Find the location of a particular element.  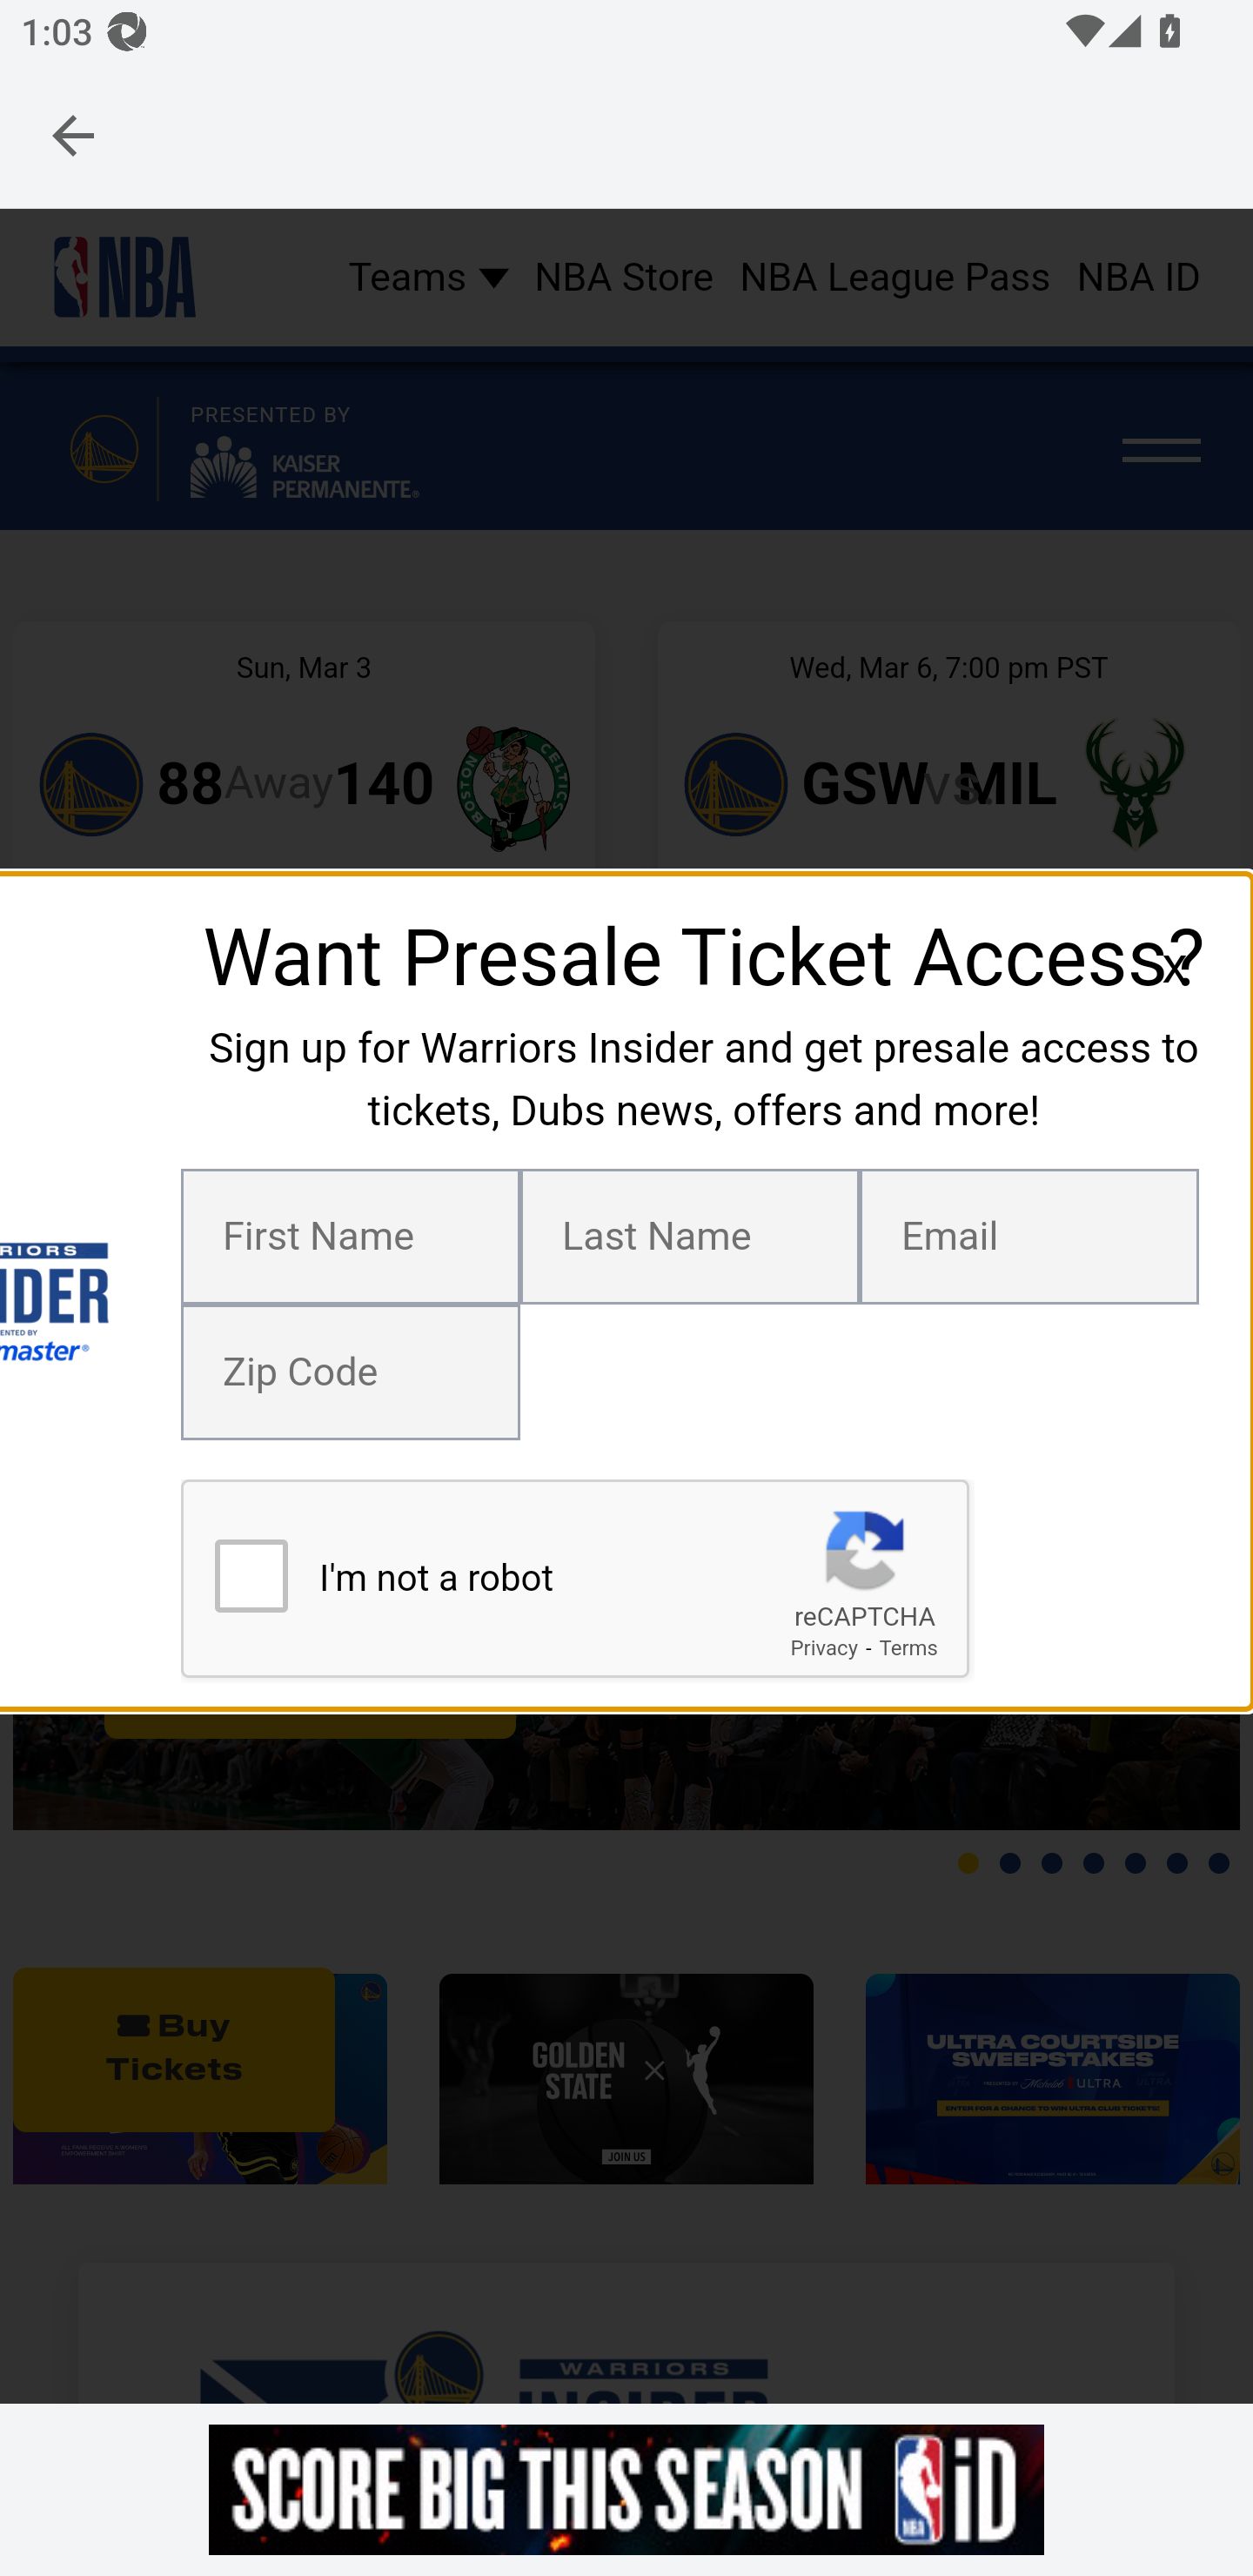

I'm not a robot is located at coordinates (251, 1575).